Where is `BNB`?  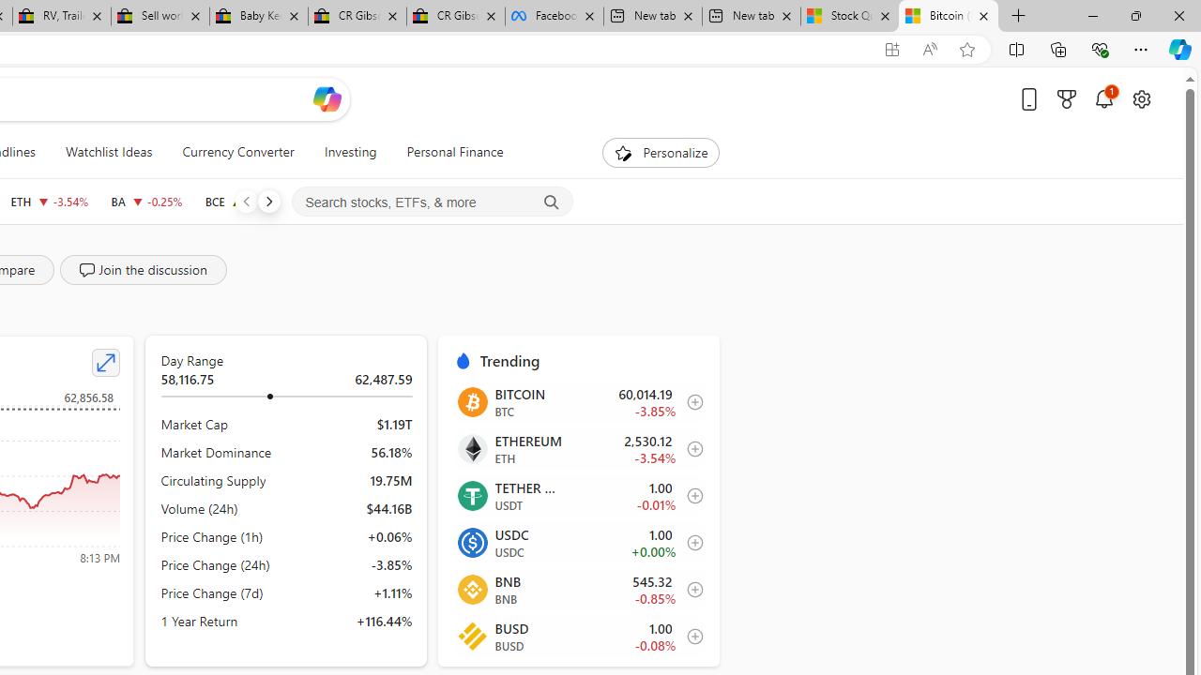 BNB is located at coordinates (471, 589).